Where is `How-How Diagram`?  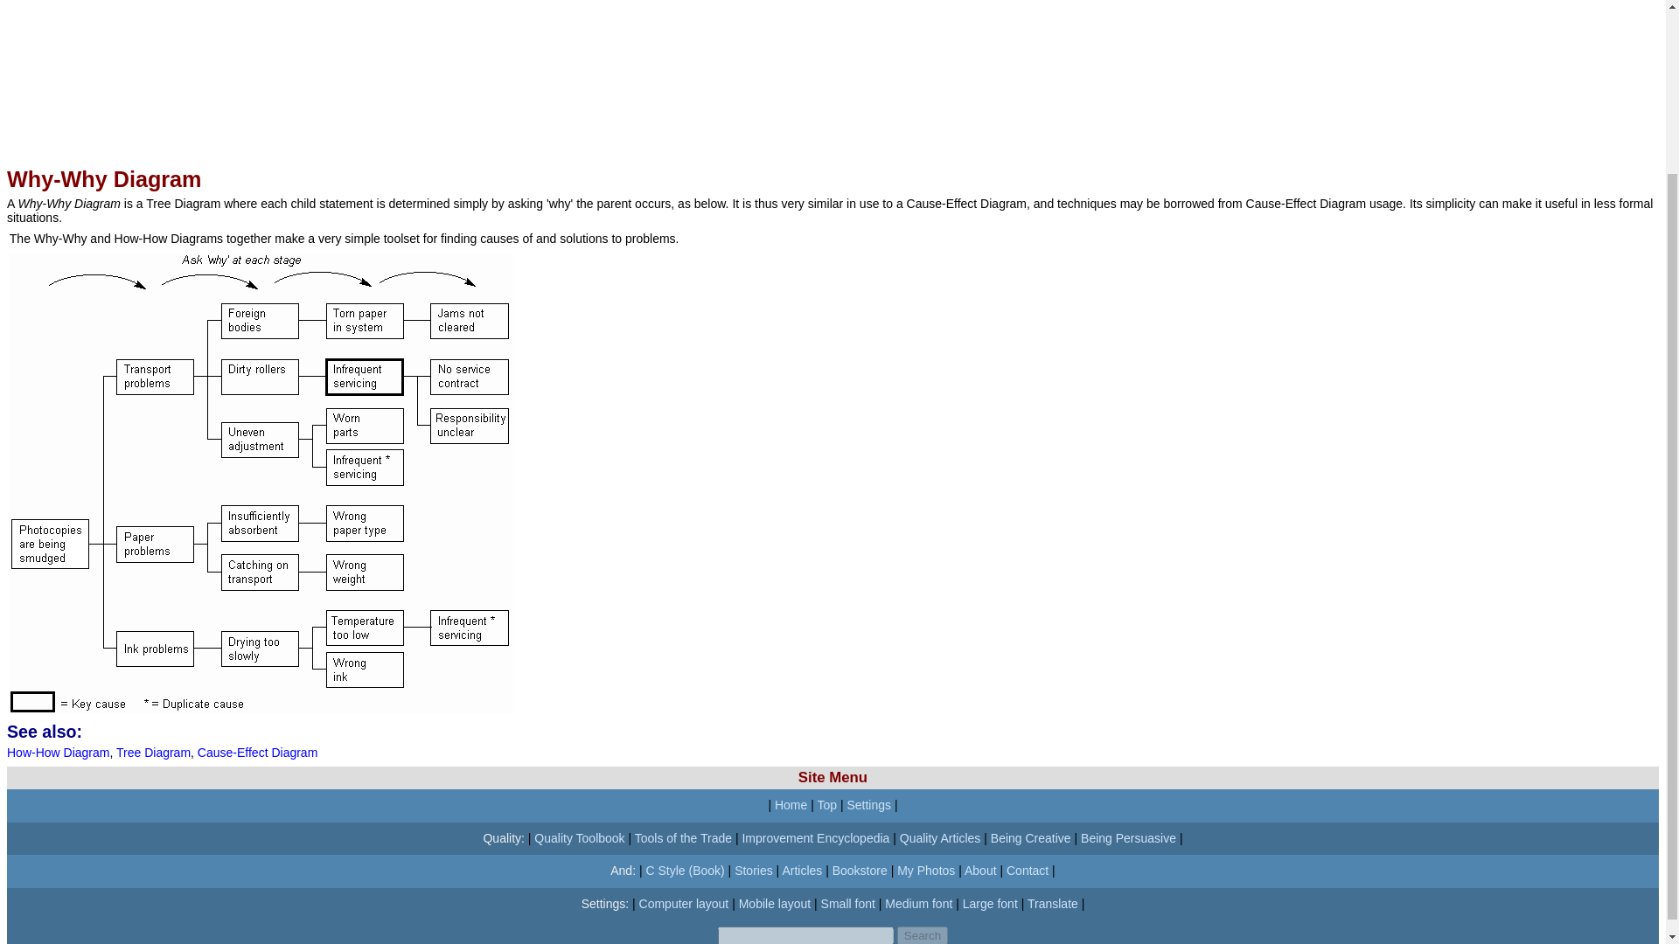
How-How Diagram is located at coordinates (58, 753).